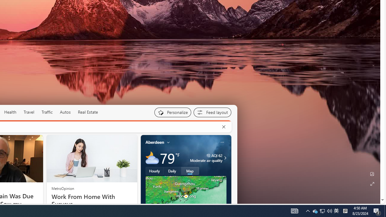 Image resolution: width=386 pixels, height=217 pixels. What do you see at coordinates (152, 158) in the screenshot?
I see `Mostly cloudy` at bounding box center [152, 158].